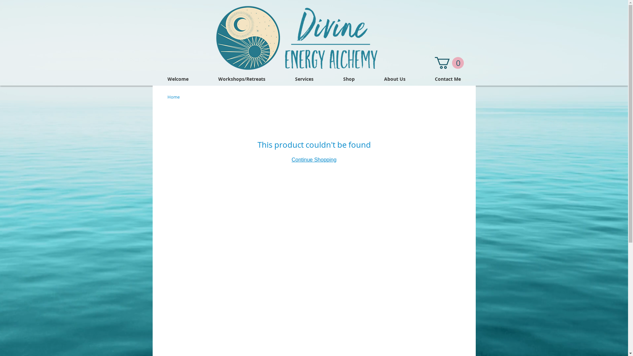  Describe the element at coordinates (173, 97) in the screenshot. I see `Home` at that location.